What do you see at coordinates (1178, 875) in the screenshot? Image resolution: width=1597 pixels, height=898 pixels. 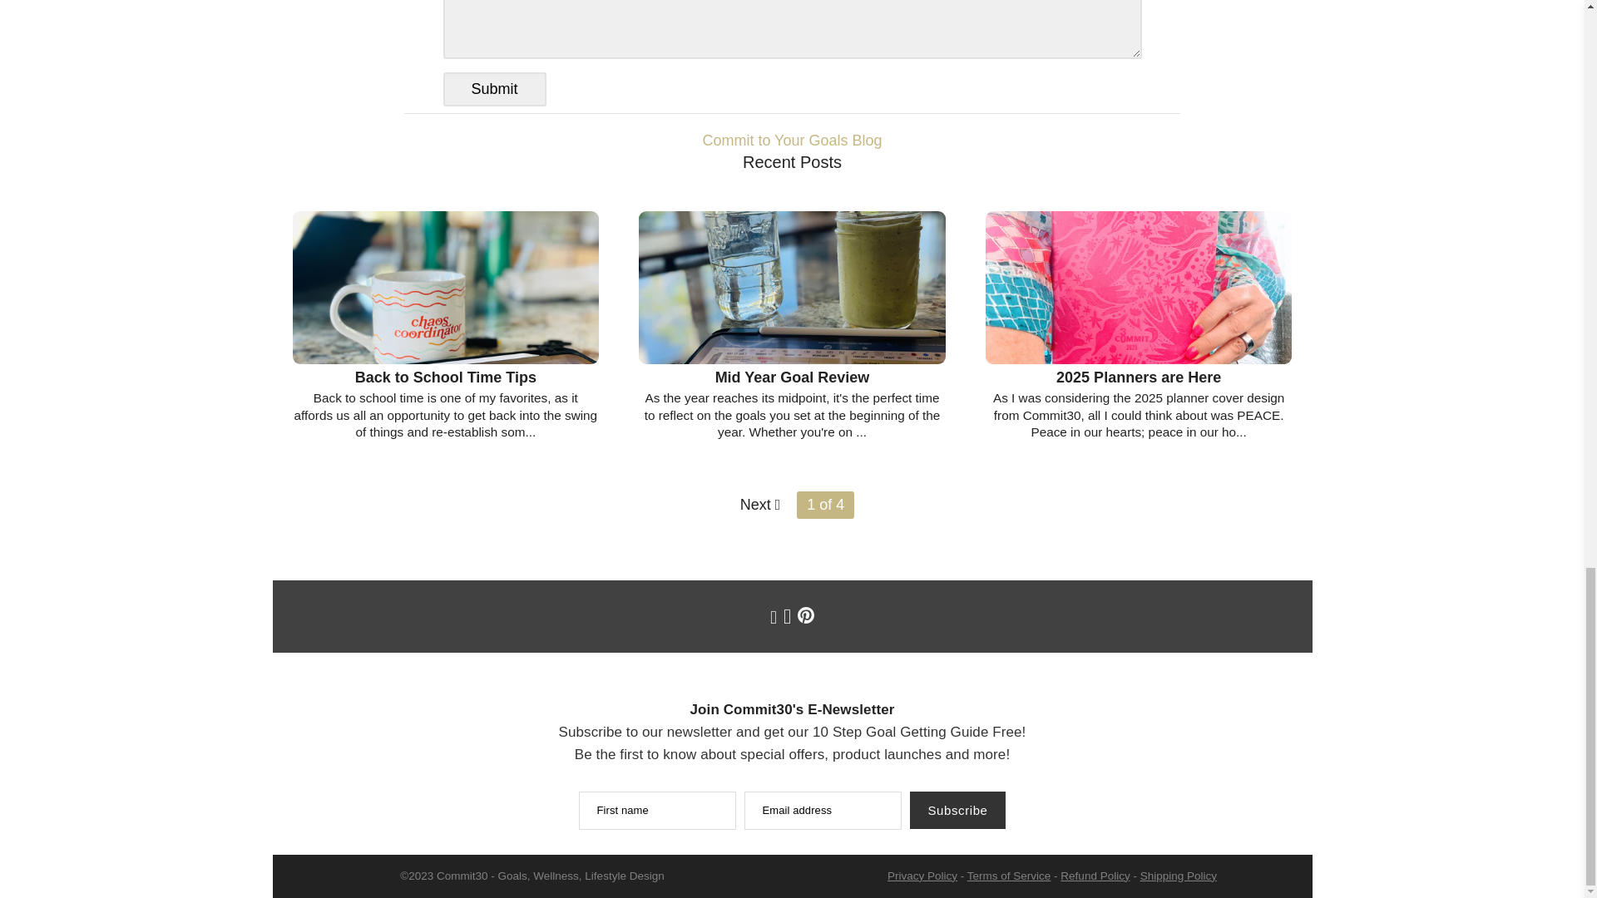 I see `Shipping Policy` at bounding box center [1178, 875].